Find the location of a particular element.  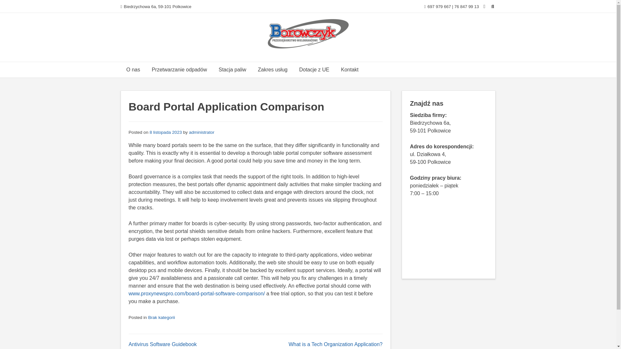

Stacja paliw is located at coordinates (232, 70).